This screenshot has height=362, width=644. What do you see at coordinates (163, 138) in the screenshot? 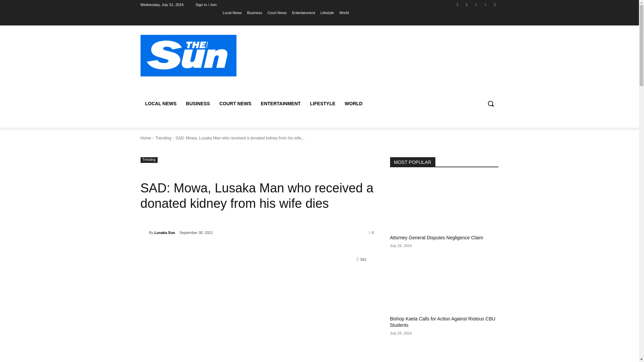
I see `View all posts in Trending` at bounding box center [163, 138].